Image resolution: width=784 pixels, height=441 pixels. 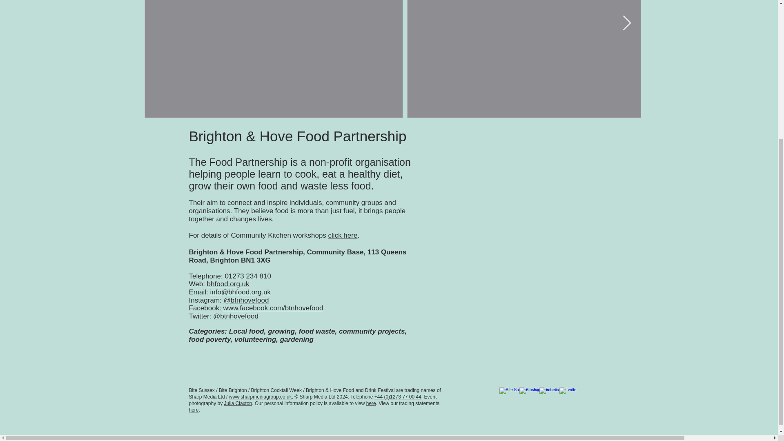 I want to click on click here, so click(x=343, y=235).